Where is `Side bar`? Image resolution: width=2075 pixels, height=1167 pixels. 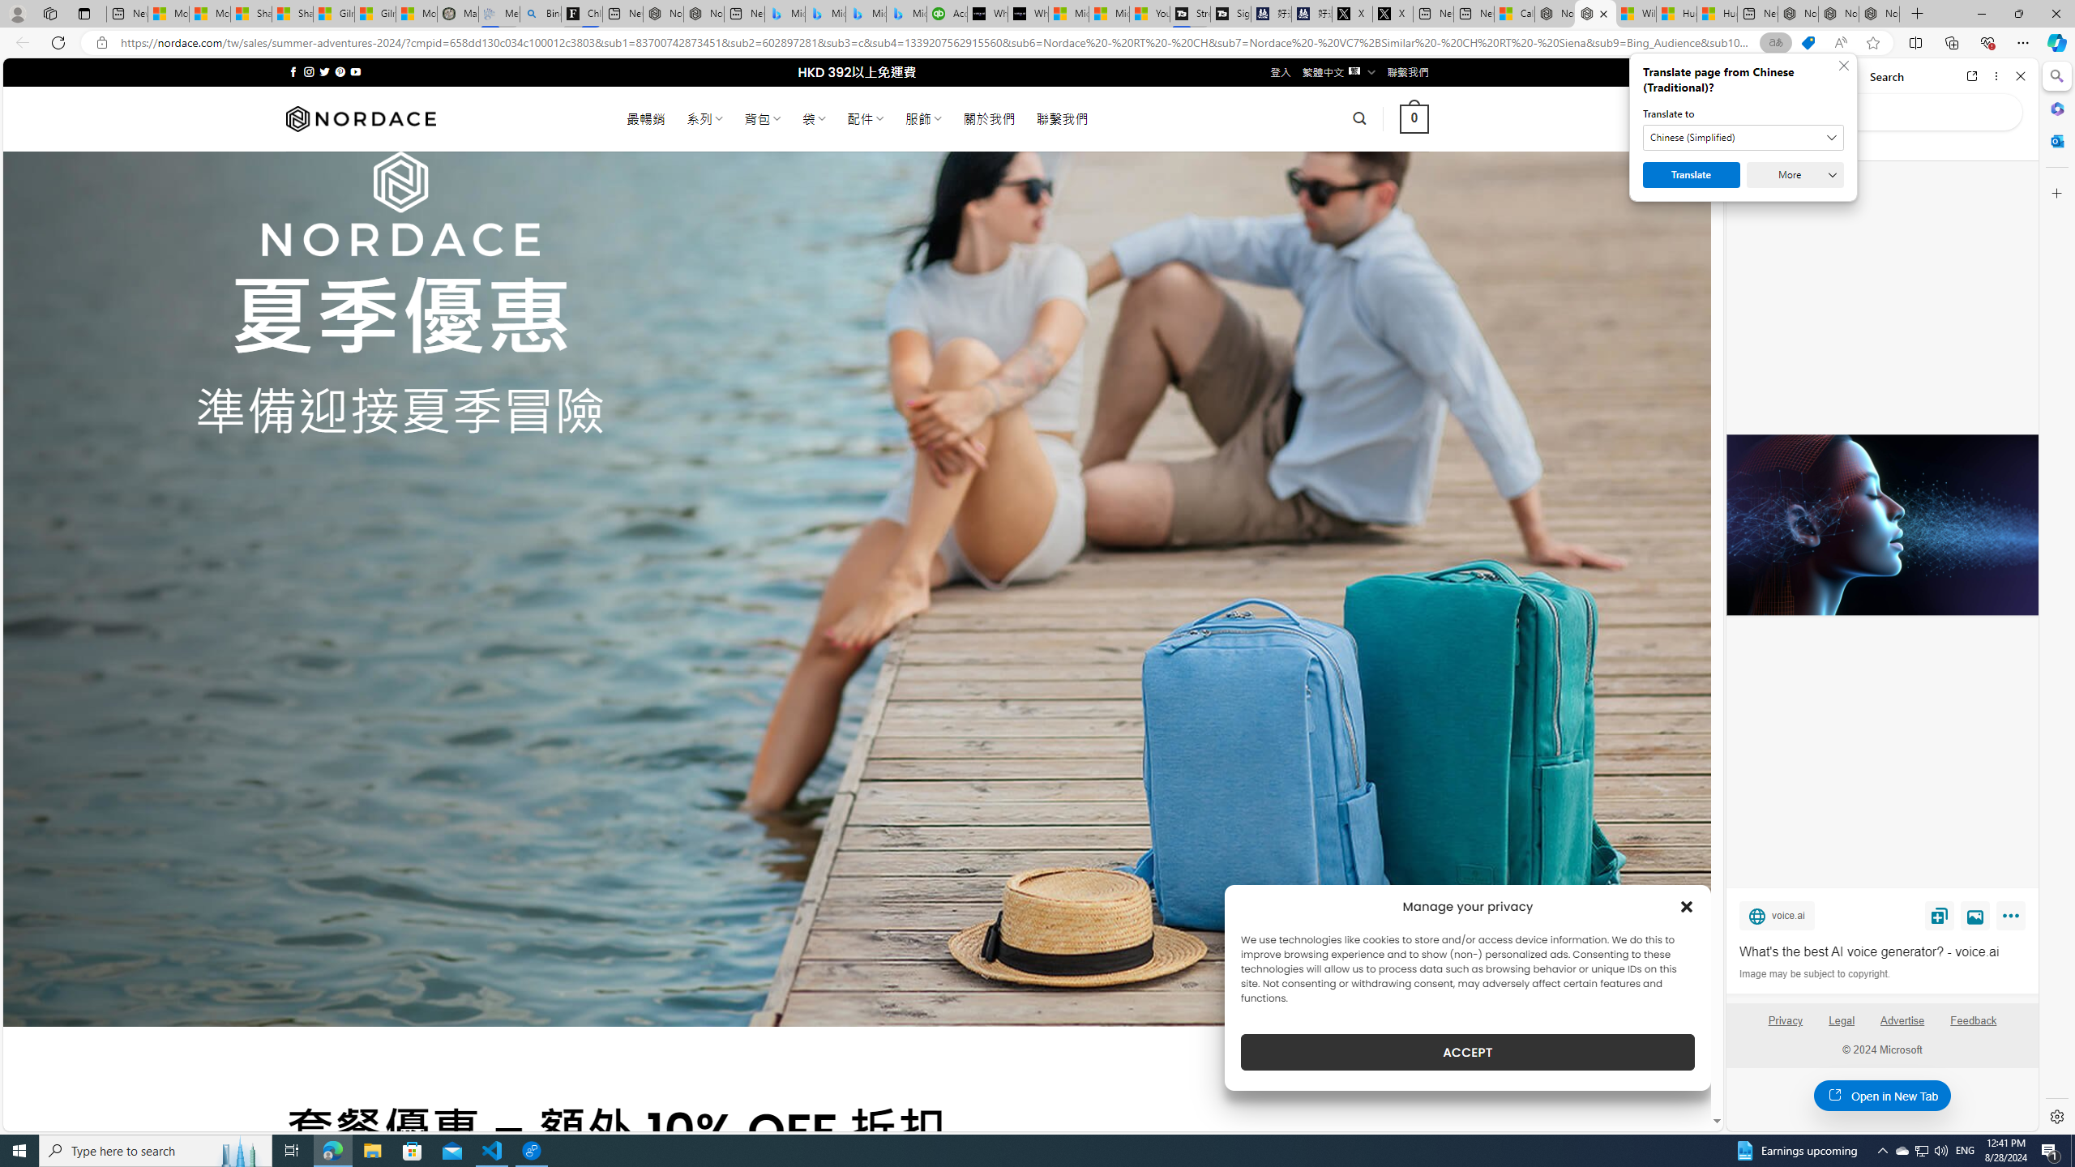
Side bar is located at coordinates (2057, 596).